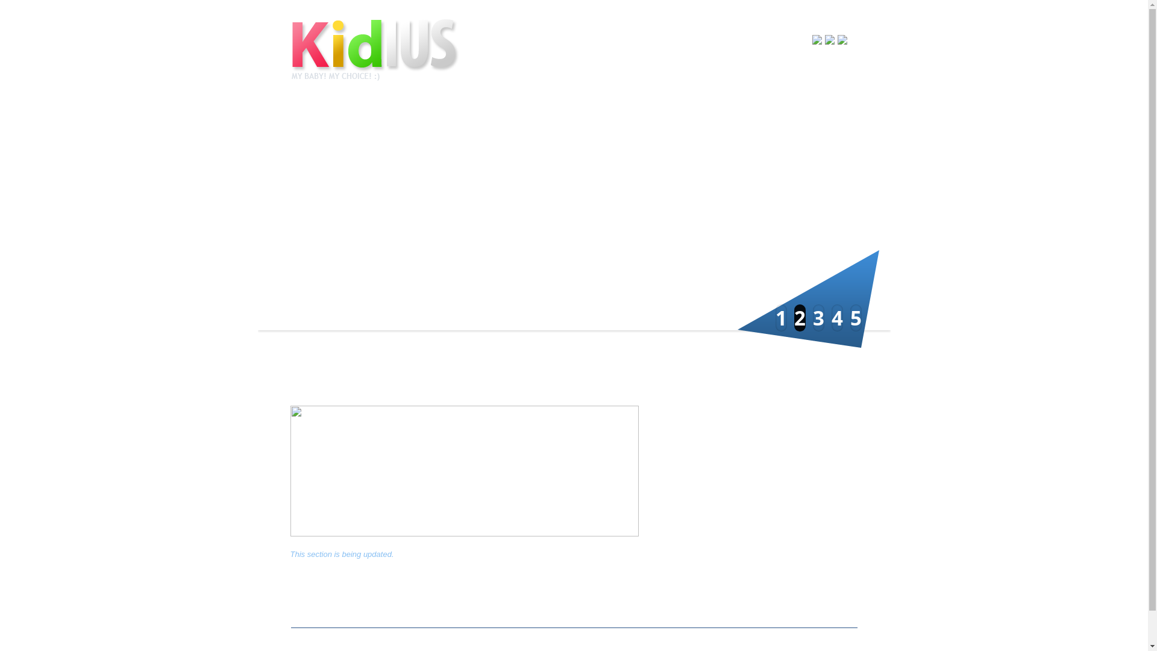 The image size is (1157, 651). Describe the element at coordinates (750, 66) in the screenshot. I see `HOME` at that location.